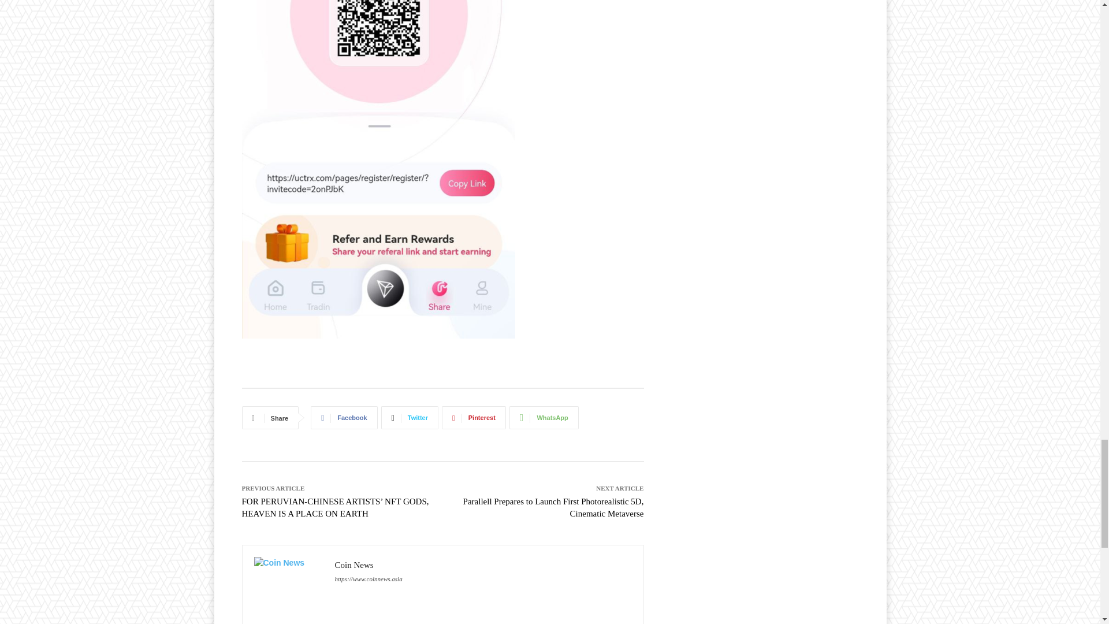 This screenshot has height=624, width=1109. Describe the element at coordinates (369, 565) in the screenshot. I see `Coin News` at that location.